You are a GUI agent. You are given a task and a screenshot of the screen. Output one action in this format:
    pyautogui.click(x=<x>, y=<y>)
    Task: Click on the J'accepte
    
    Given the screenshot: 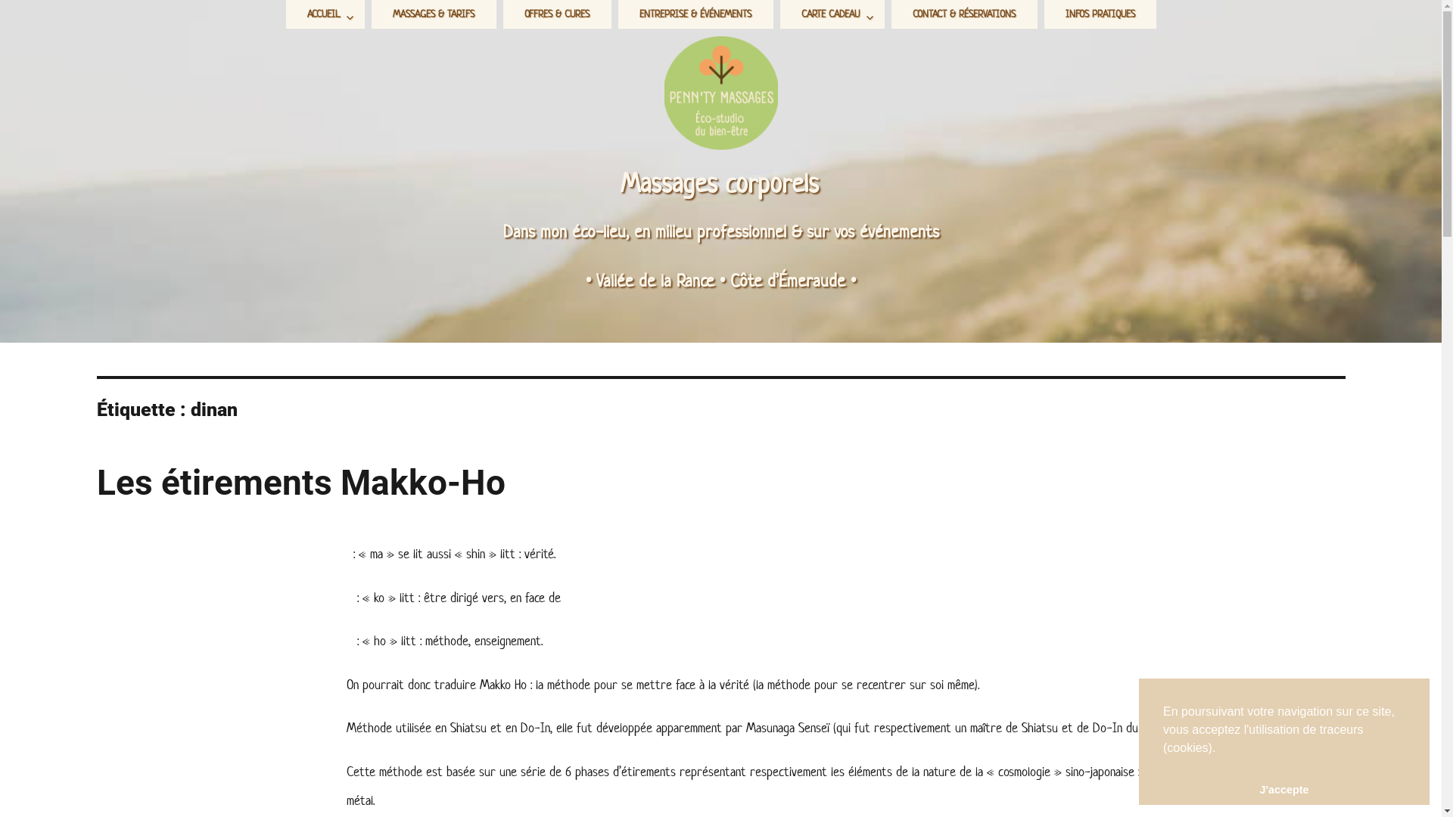 What is the action you would take?
    pyautogui.click(x=1284, y=790)
    